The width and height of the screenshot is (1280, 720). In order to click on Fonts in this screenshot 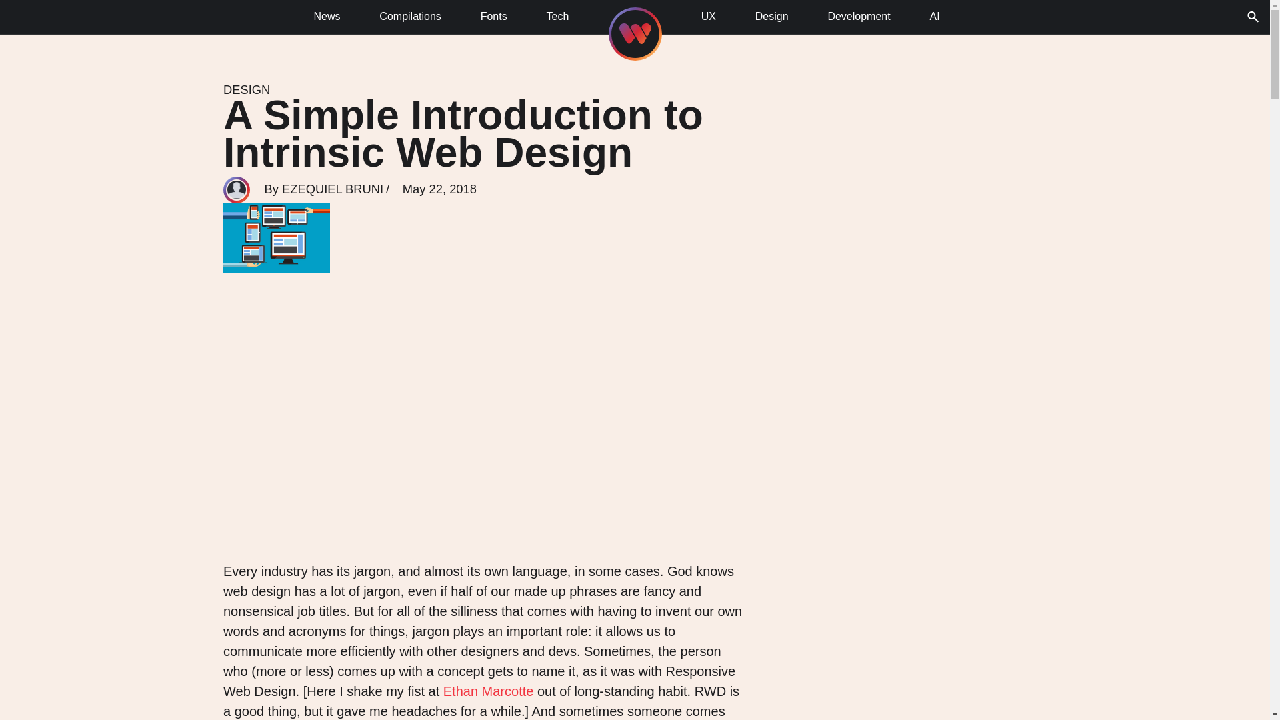, I will do `click(493, 20)`.